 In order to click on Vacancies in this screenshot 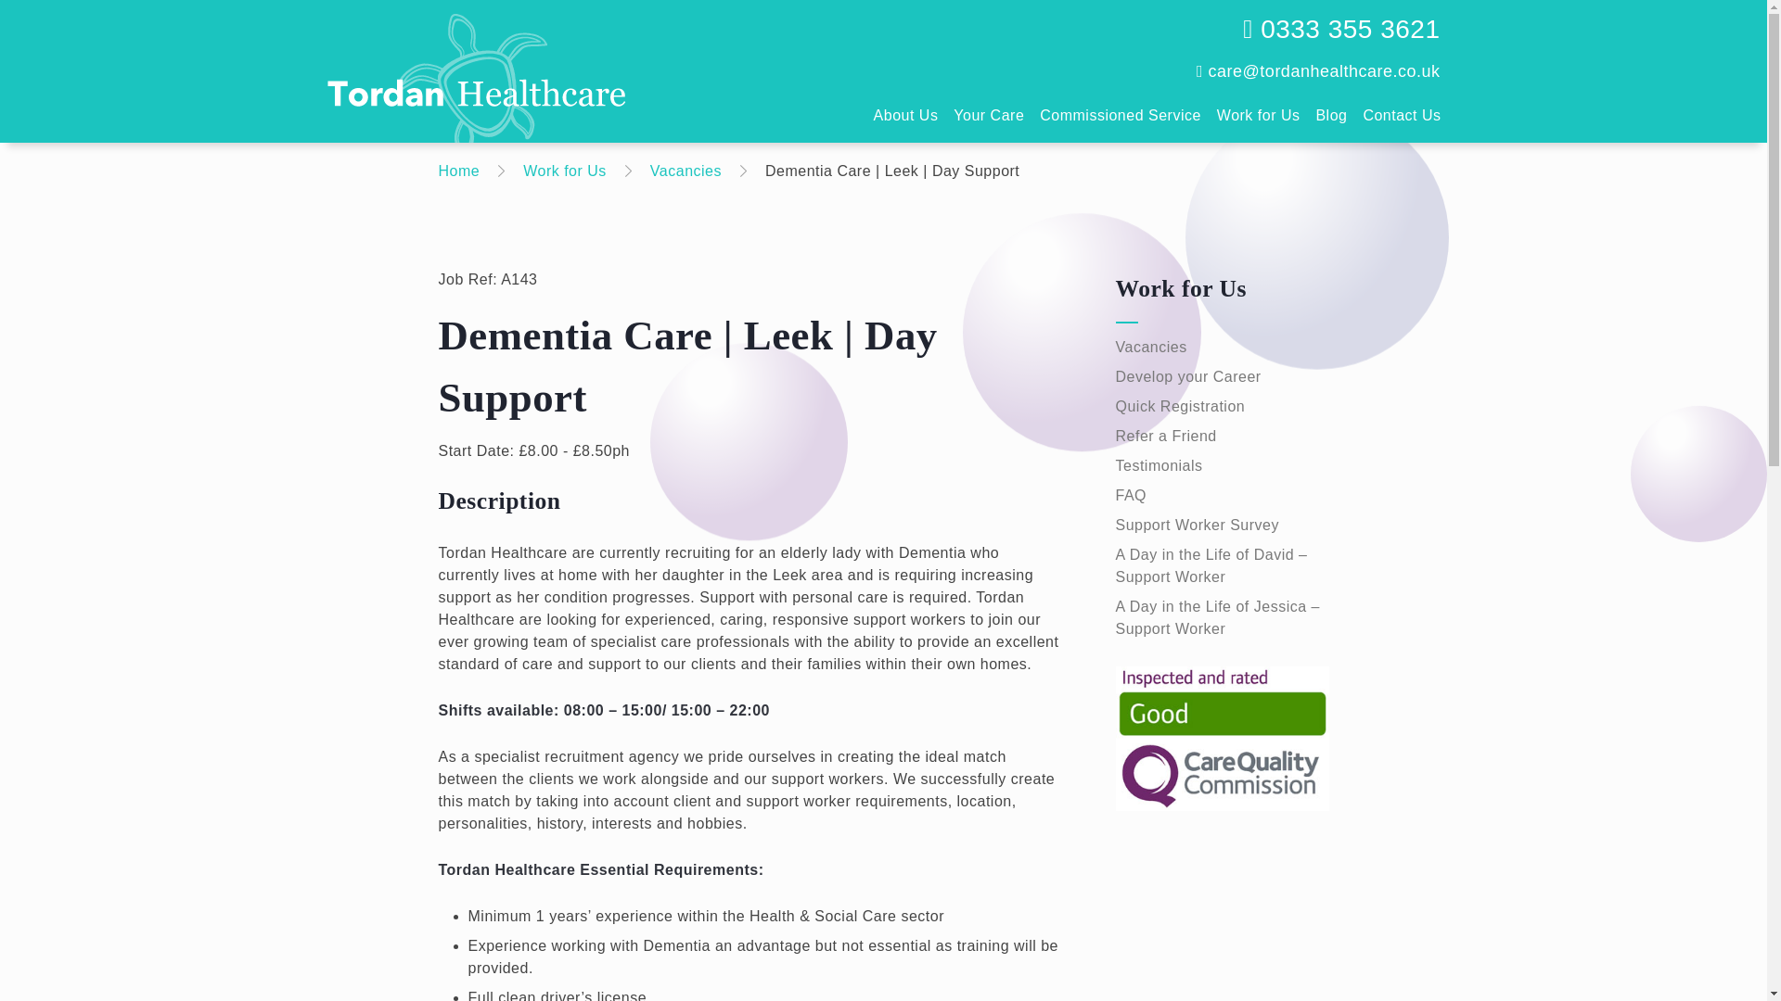, I will do `click(685, 171)`.